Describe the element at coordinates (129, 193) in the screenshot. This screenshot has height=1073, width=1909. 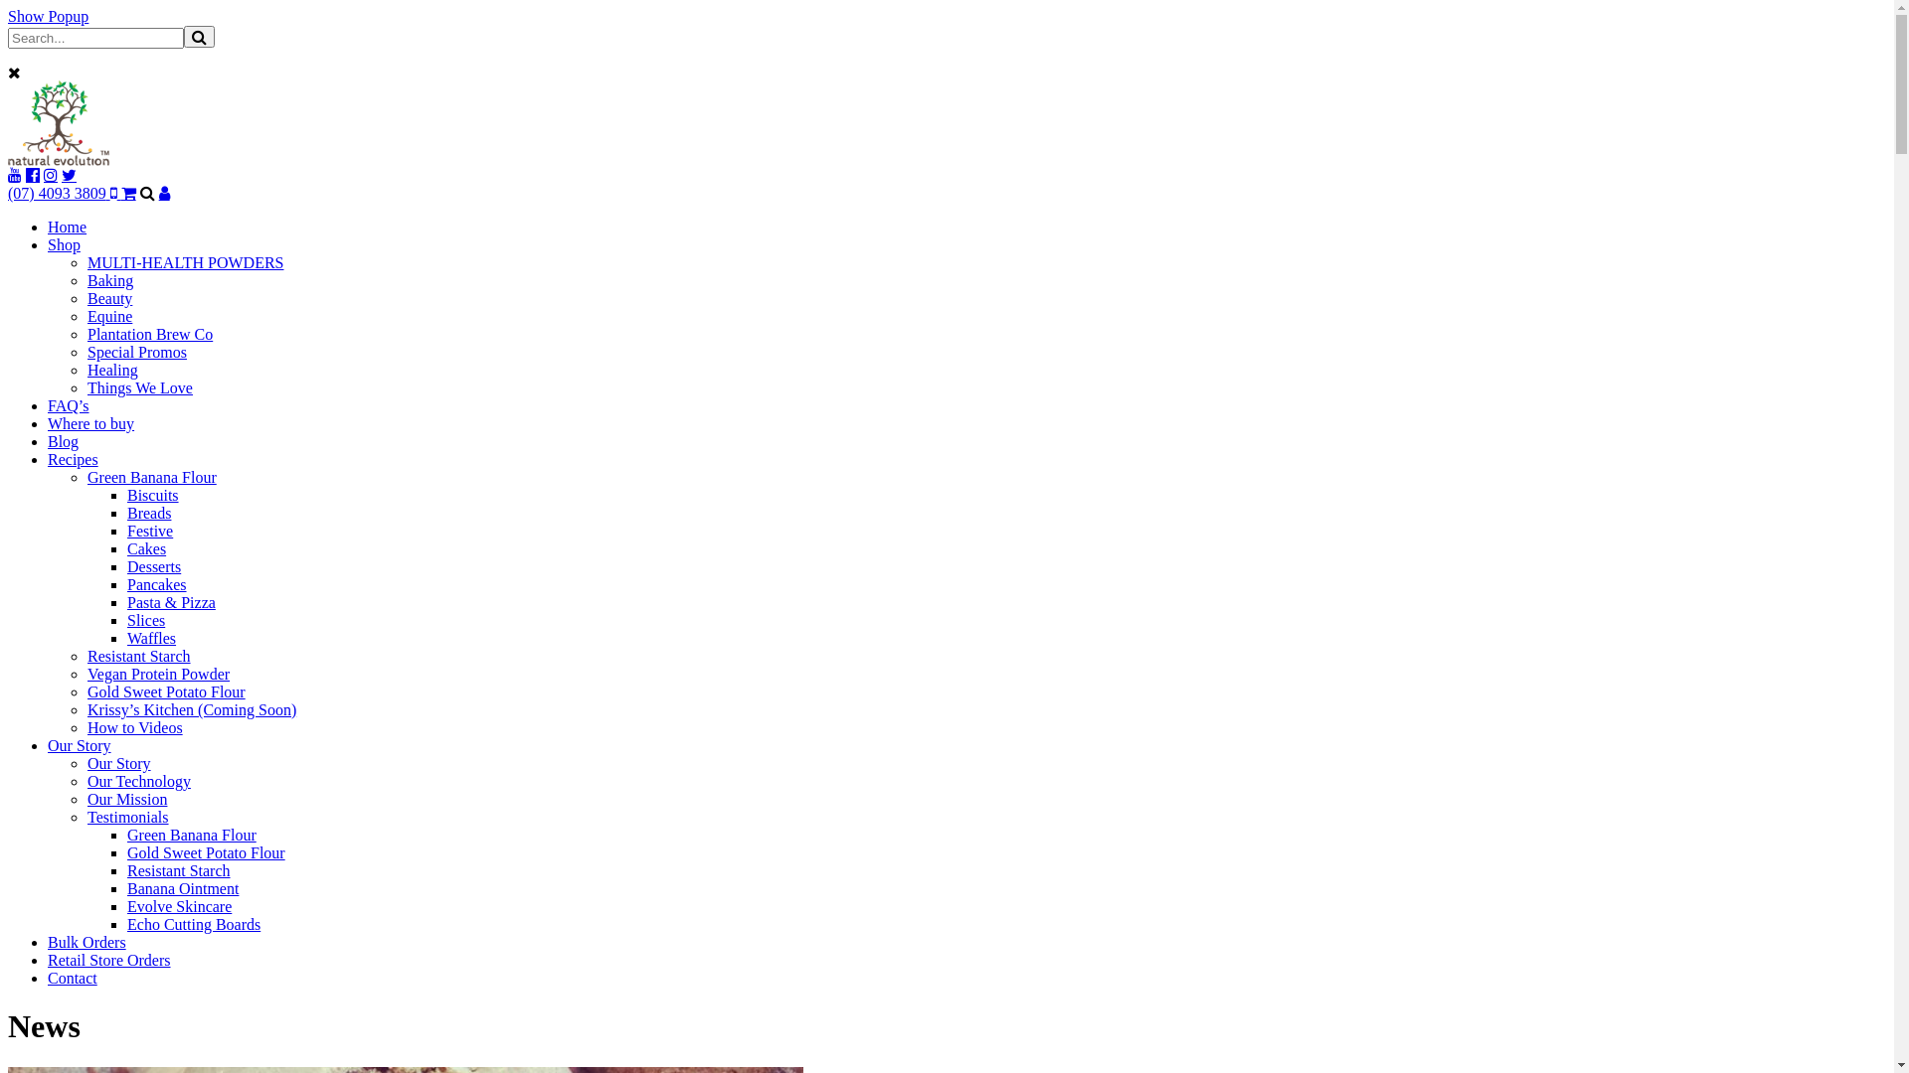
I see `cart` at that location.